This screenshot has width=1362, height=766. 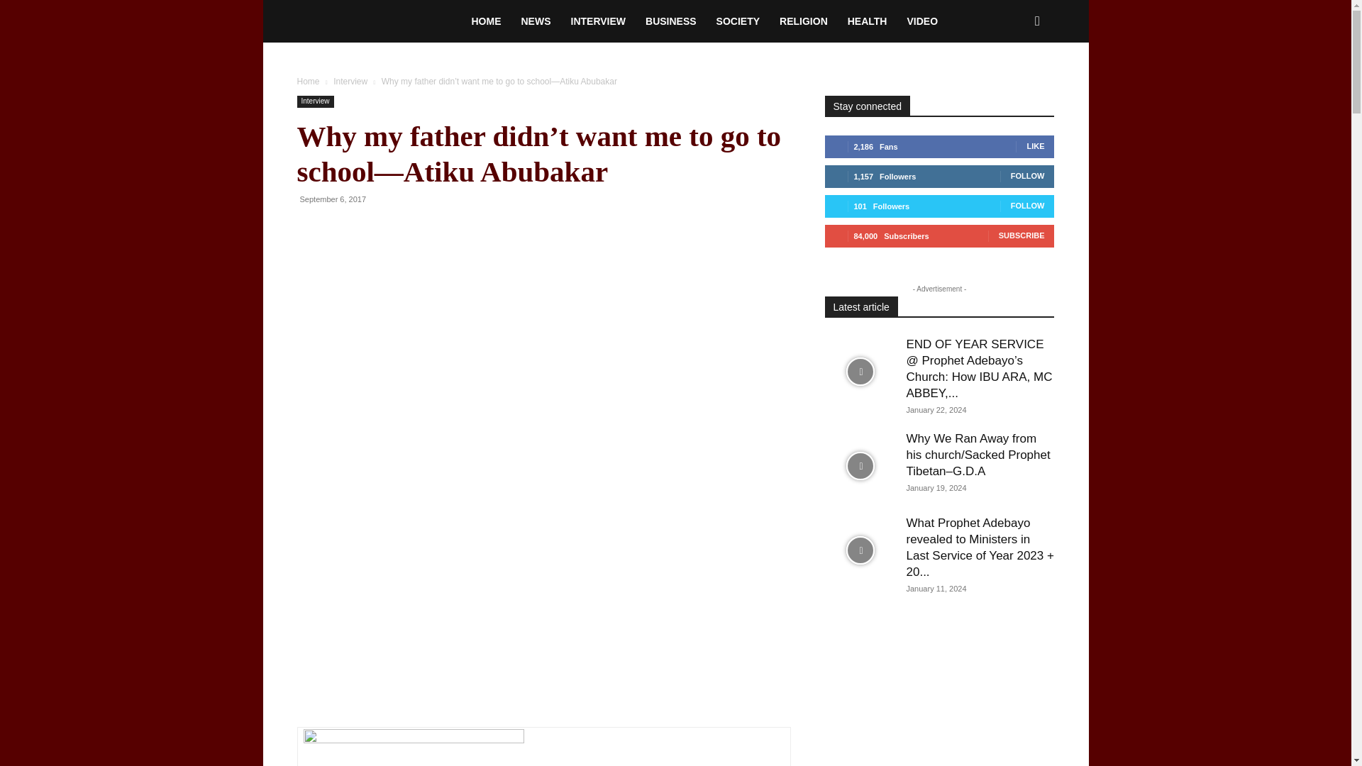 I want to click on Interview, so click(x=350, y=82).